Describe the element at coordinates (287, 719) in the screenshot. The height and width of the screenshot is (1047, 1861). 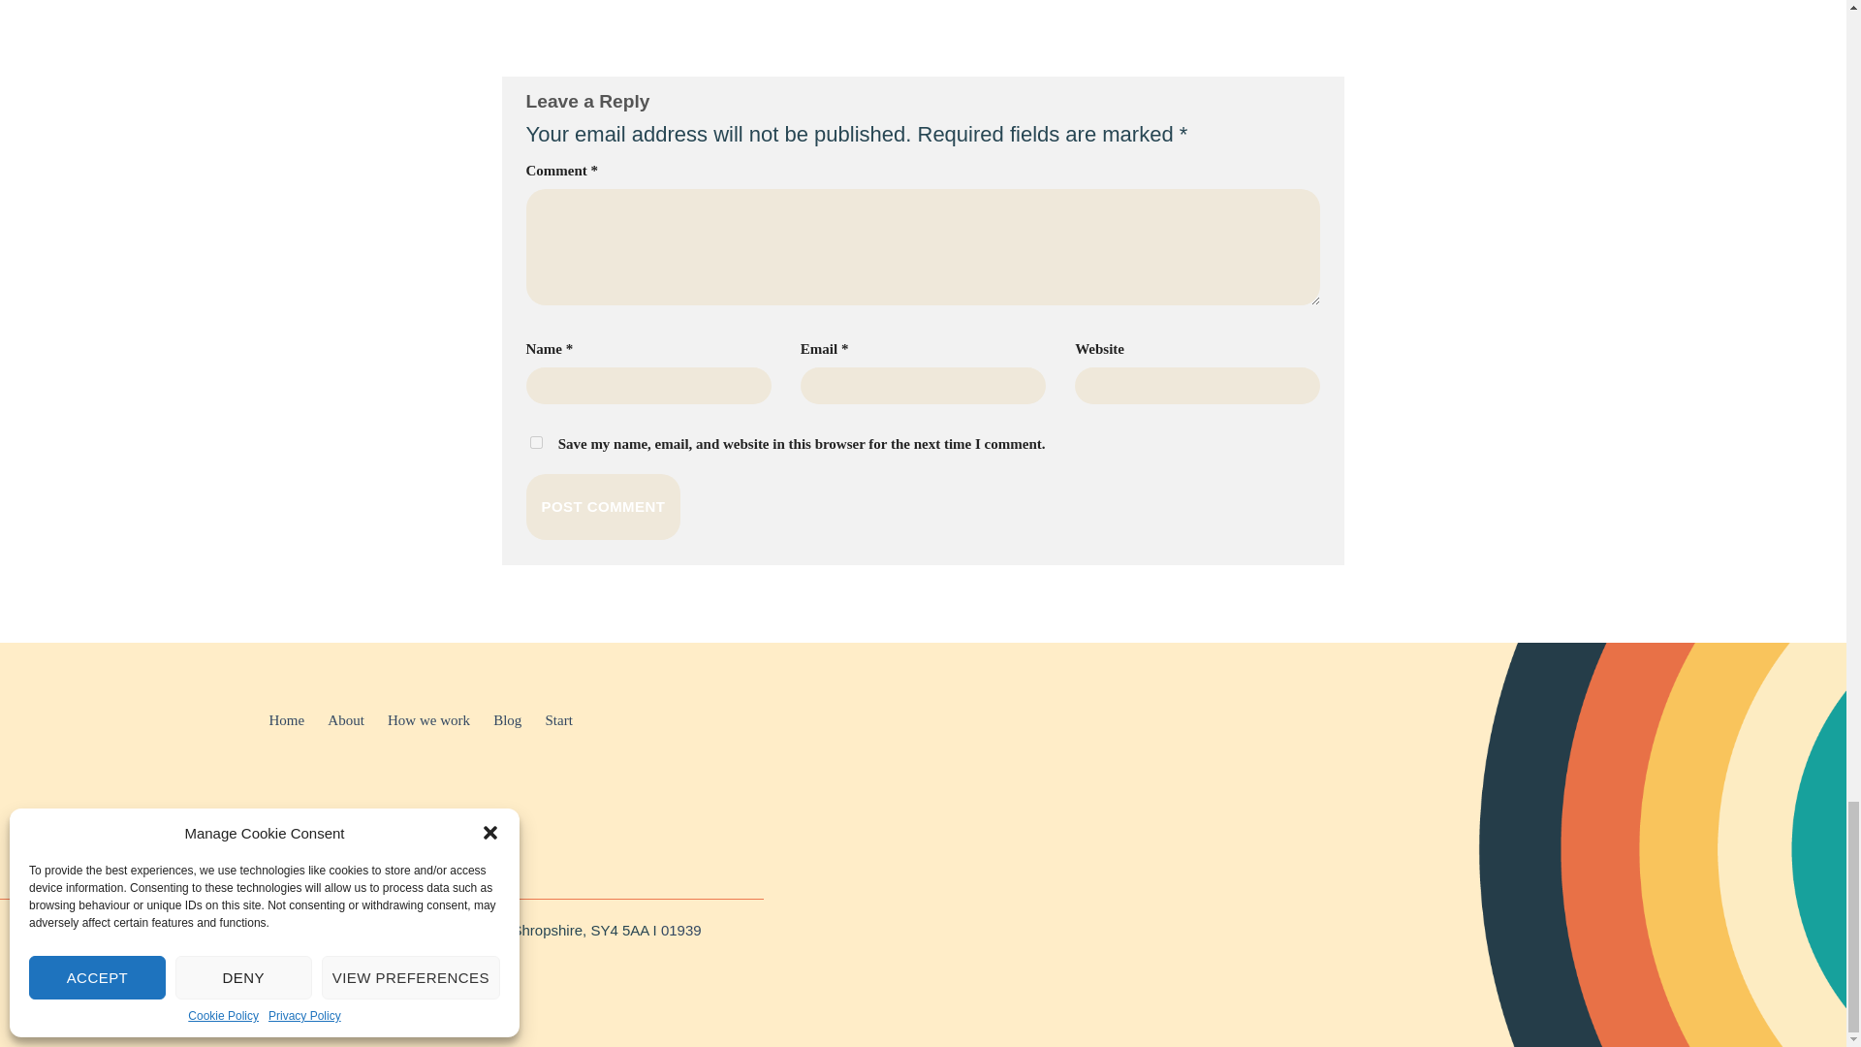
I see `Home` at that location.